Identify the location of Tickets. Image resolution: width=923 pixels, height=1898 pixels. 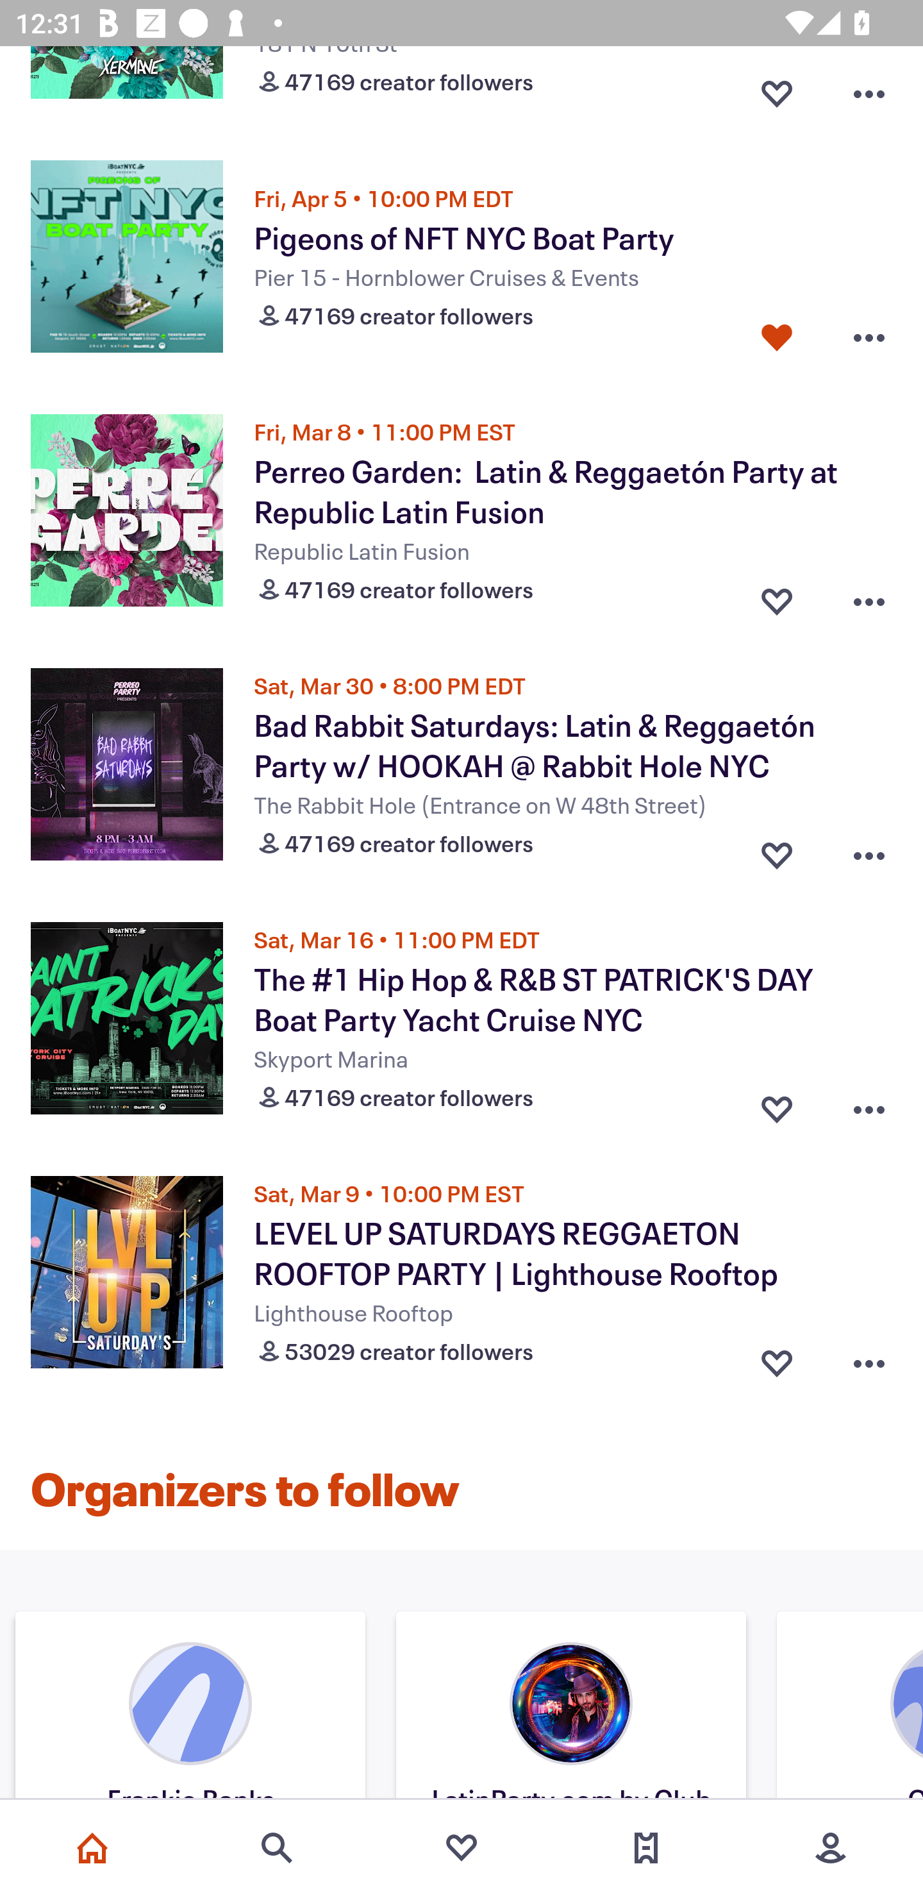
(646, 1848).